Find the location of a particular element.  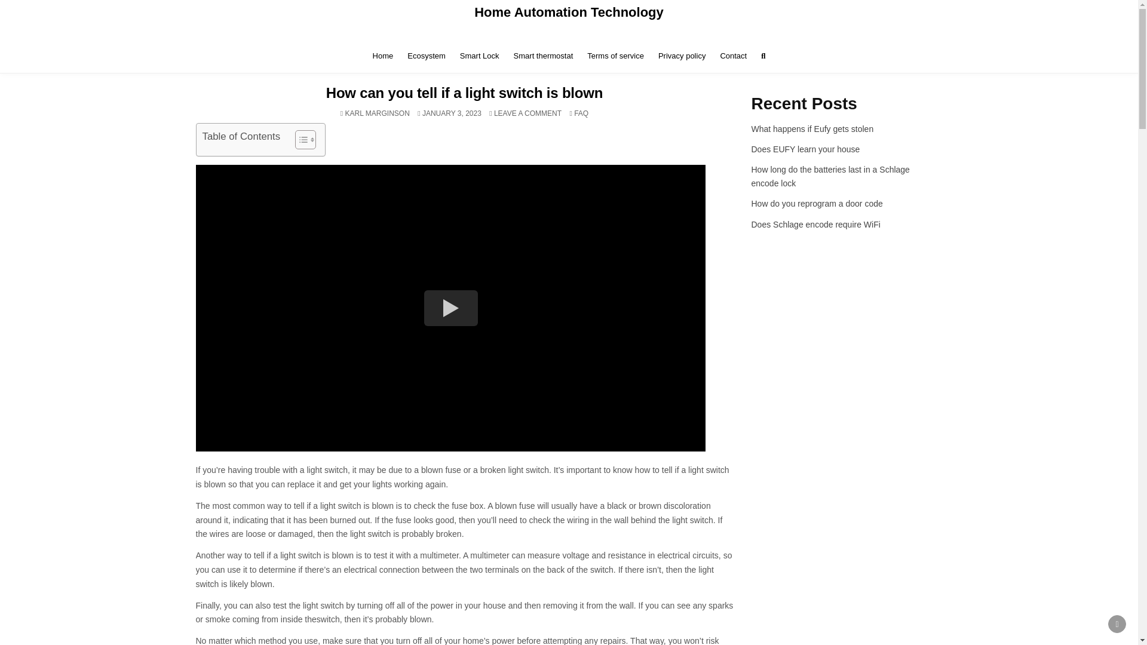

Smart Lock is located at coordinates (480, 56).